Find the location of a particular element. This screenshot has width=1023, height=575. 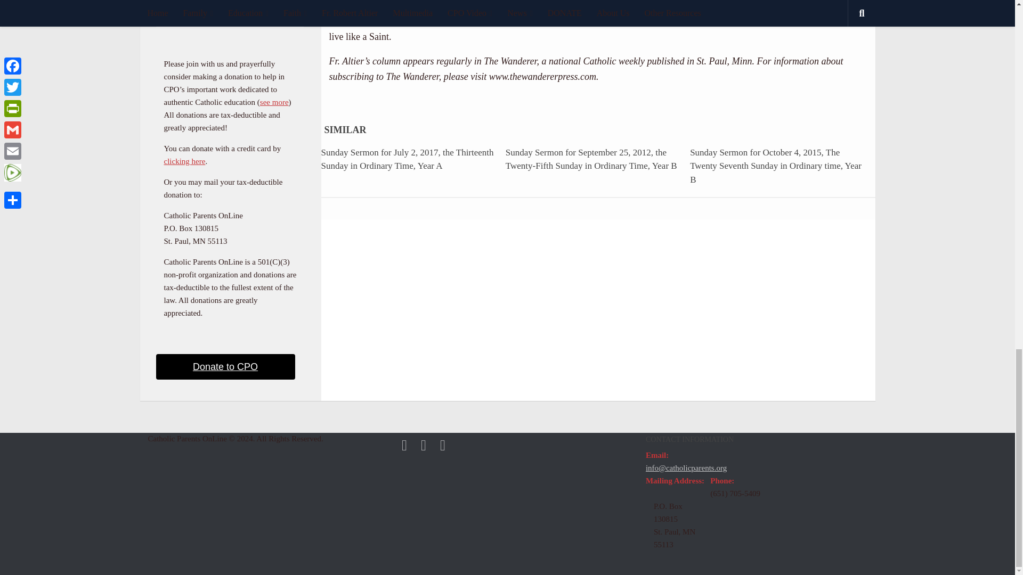

RSS is located at coordinates (442, 445).